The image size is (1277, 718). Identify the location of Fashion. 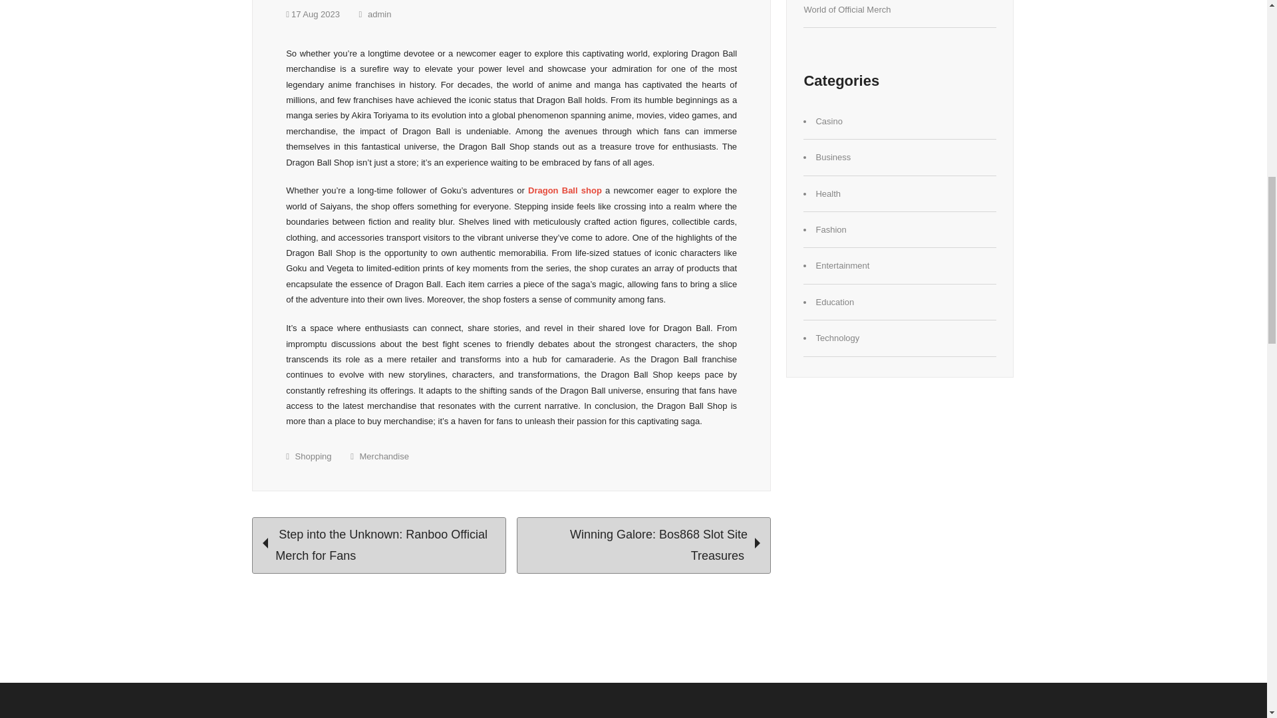
(830, 230).